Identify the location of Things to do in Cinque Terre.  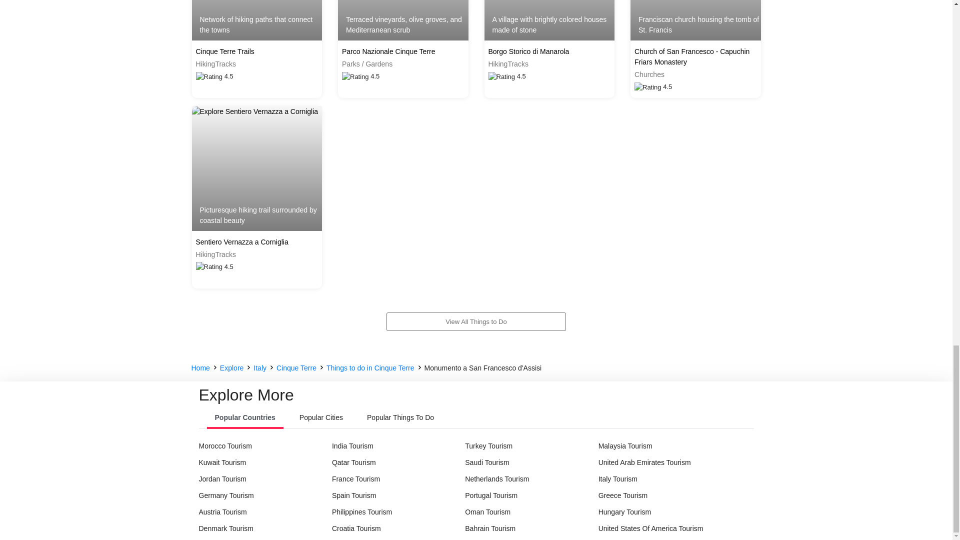
(370, 368).